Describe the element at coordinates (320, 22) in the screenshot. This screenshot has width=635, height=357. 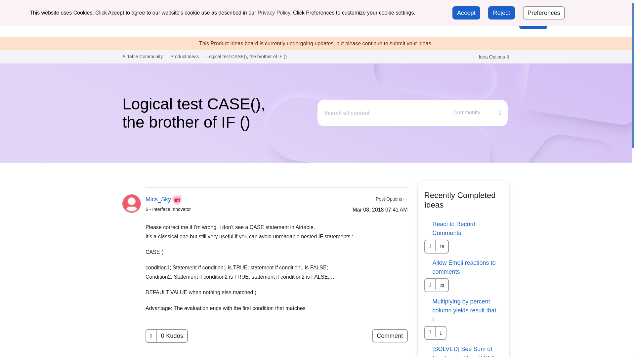
I see `Resources` at that location.